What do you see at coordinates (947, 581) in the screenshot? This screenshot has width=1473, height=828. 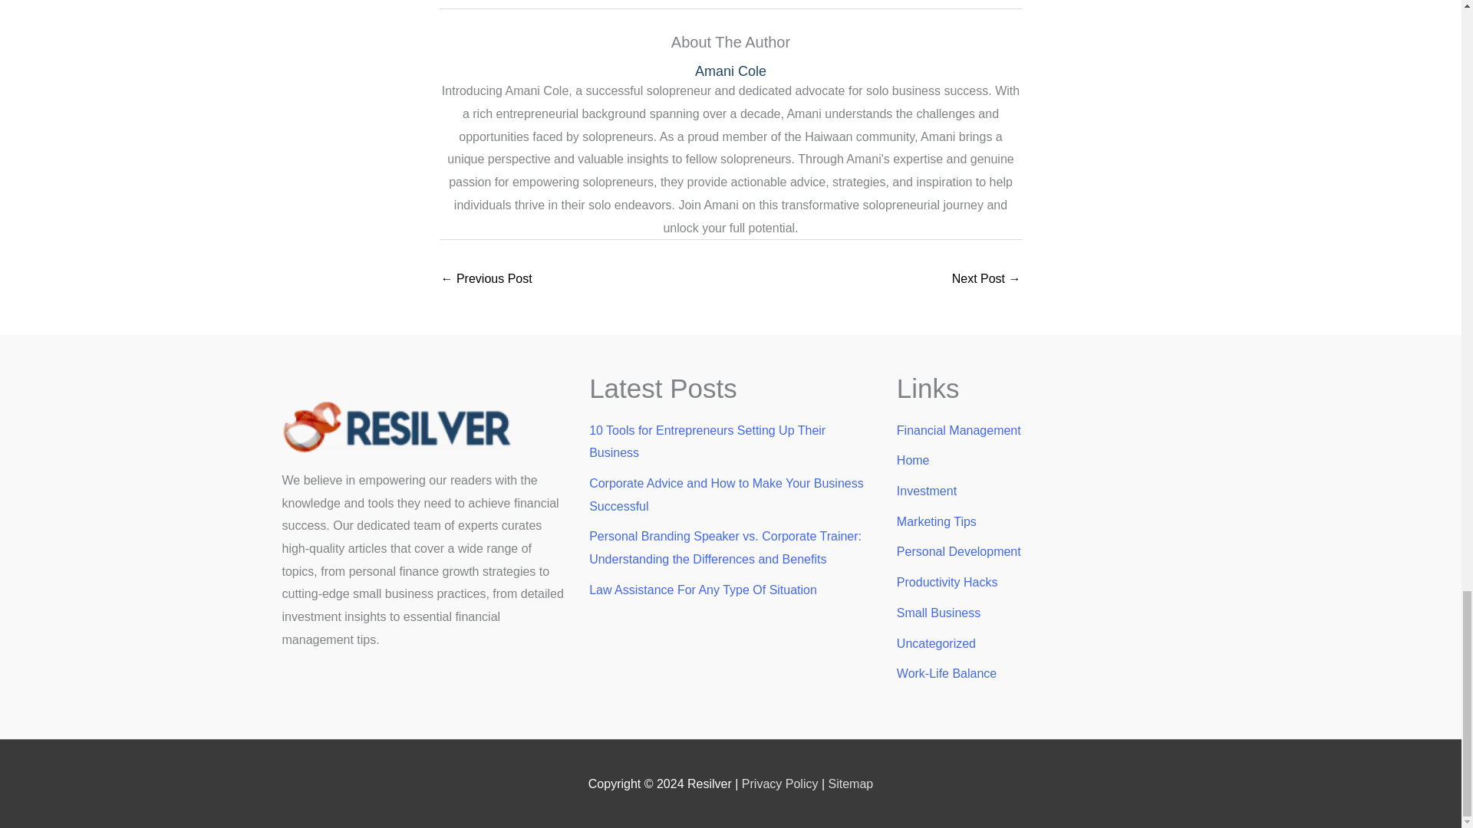 I see `Productivity Hacks` at bounding box center [947, 581].